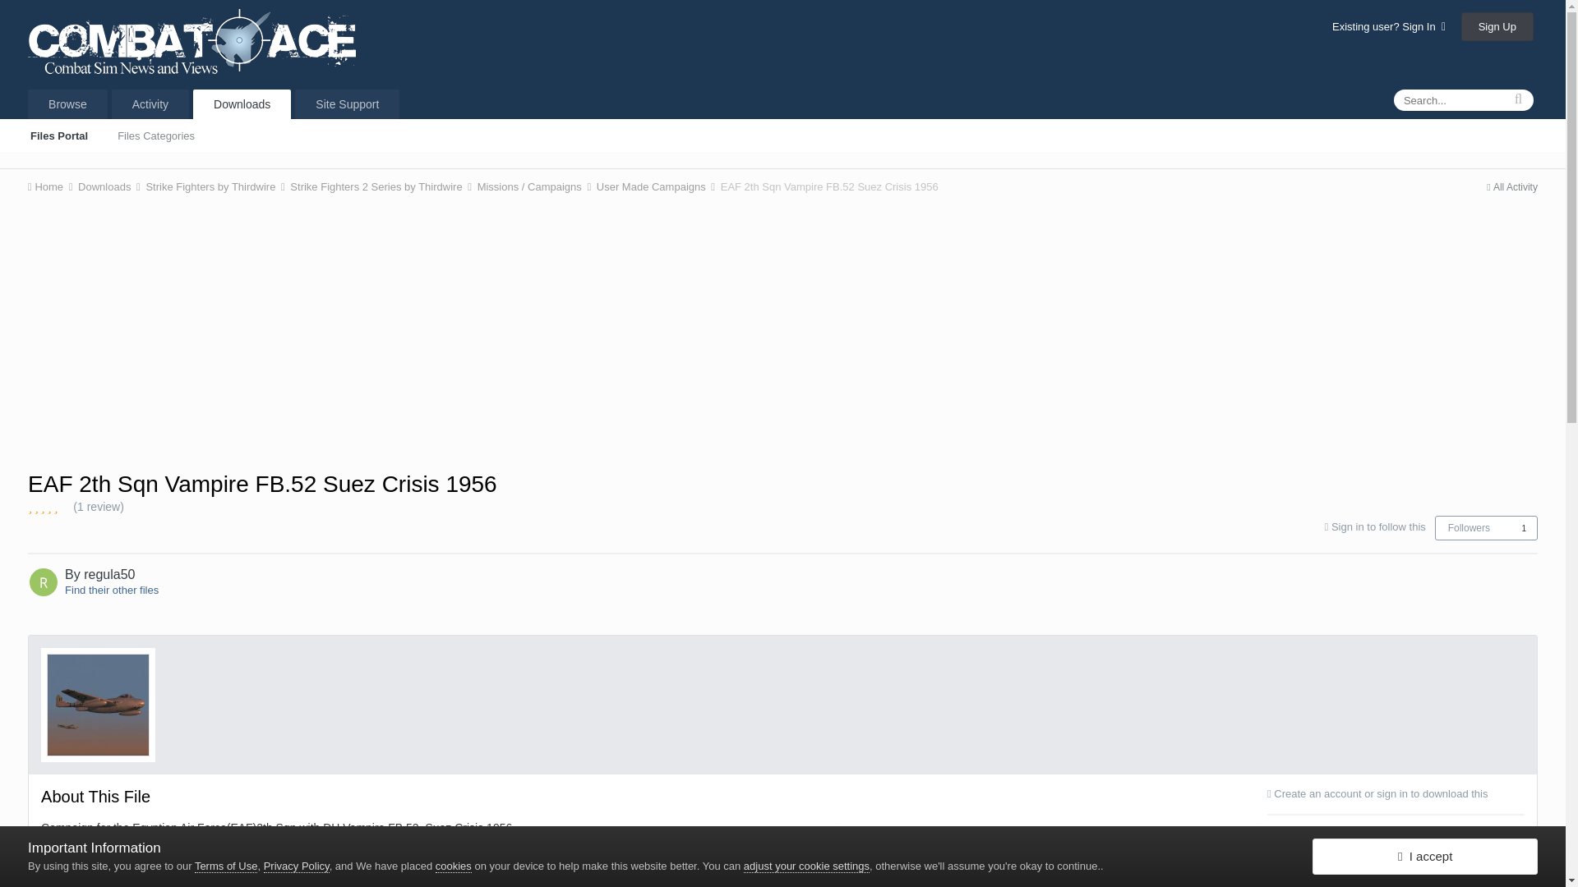  What do you see at coordinates (1396, 844) in the screenshot?
I see `Get support for this download` at bounding box center [1396, 844].